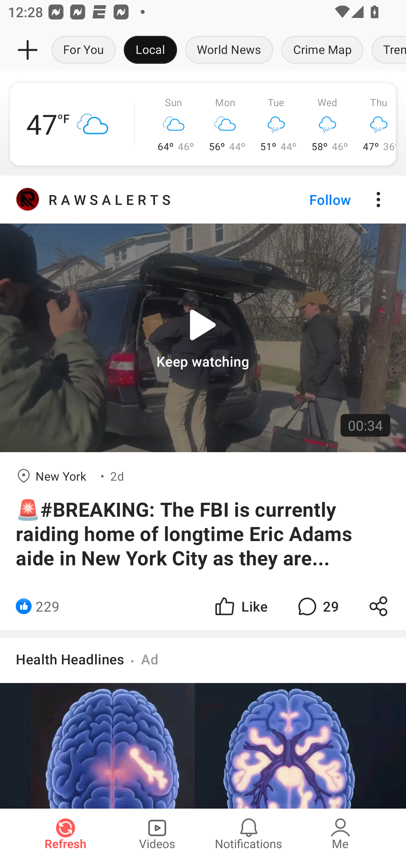 The width and height of the screenshot is (406, 858). What do you see at coordinates (203, 200) in the screenshot?
I see `R A W S A L E R T S Follow` at bounding box center [203, 200].